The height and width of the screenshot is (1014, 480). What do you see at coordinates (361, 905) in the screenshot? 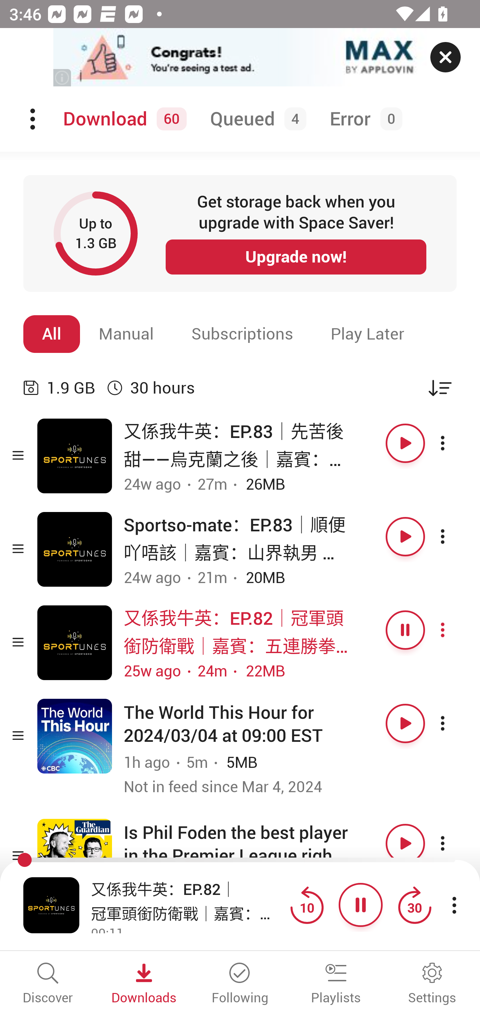
I see `Pause button` at bounding box center [361, 905].